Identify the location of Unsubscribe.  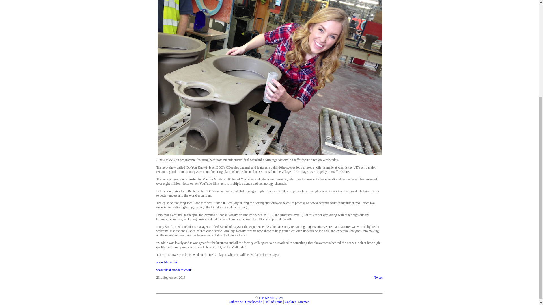
(254, 302).